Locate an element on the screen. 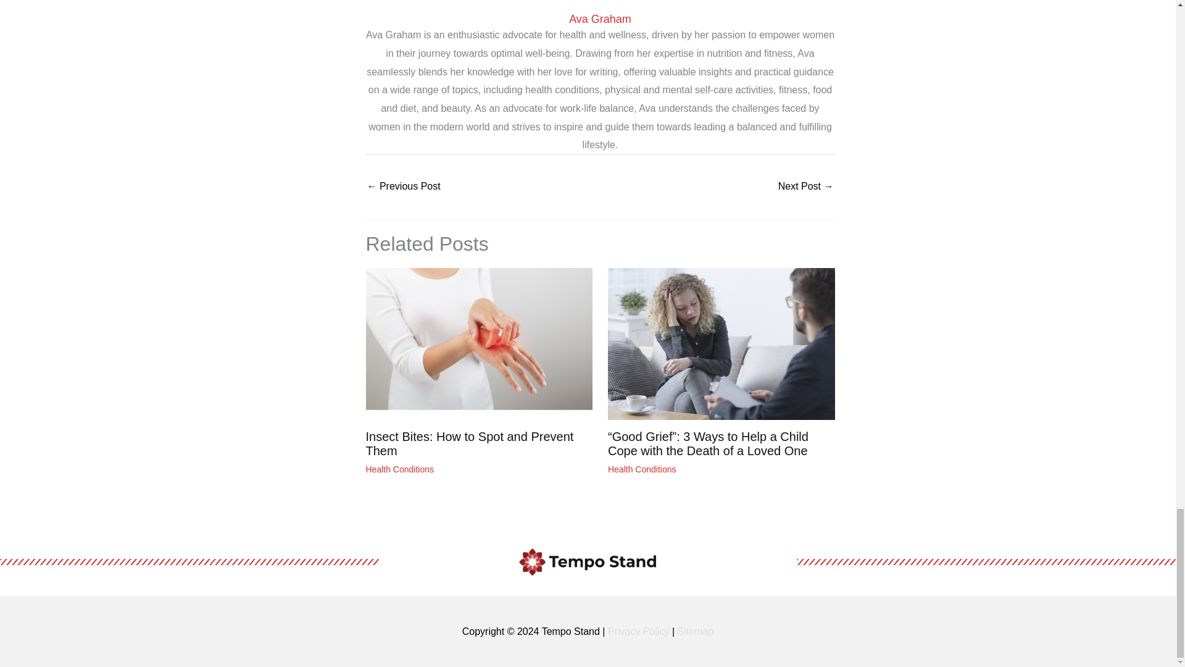 The height and width of the screenshot is (667, 1185). Health Conditions is located at coordinates (642, 469).